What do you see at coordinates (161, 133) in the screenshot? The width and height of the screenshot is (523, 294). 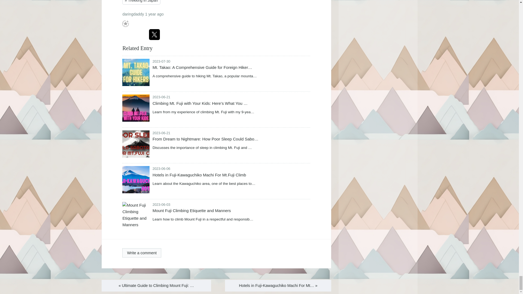 I see `2023-06-20T23:42:48Z` at bounding box center [161, 133].